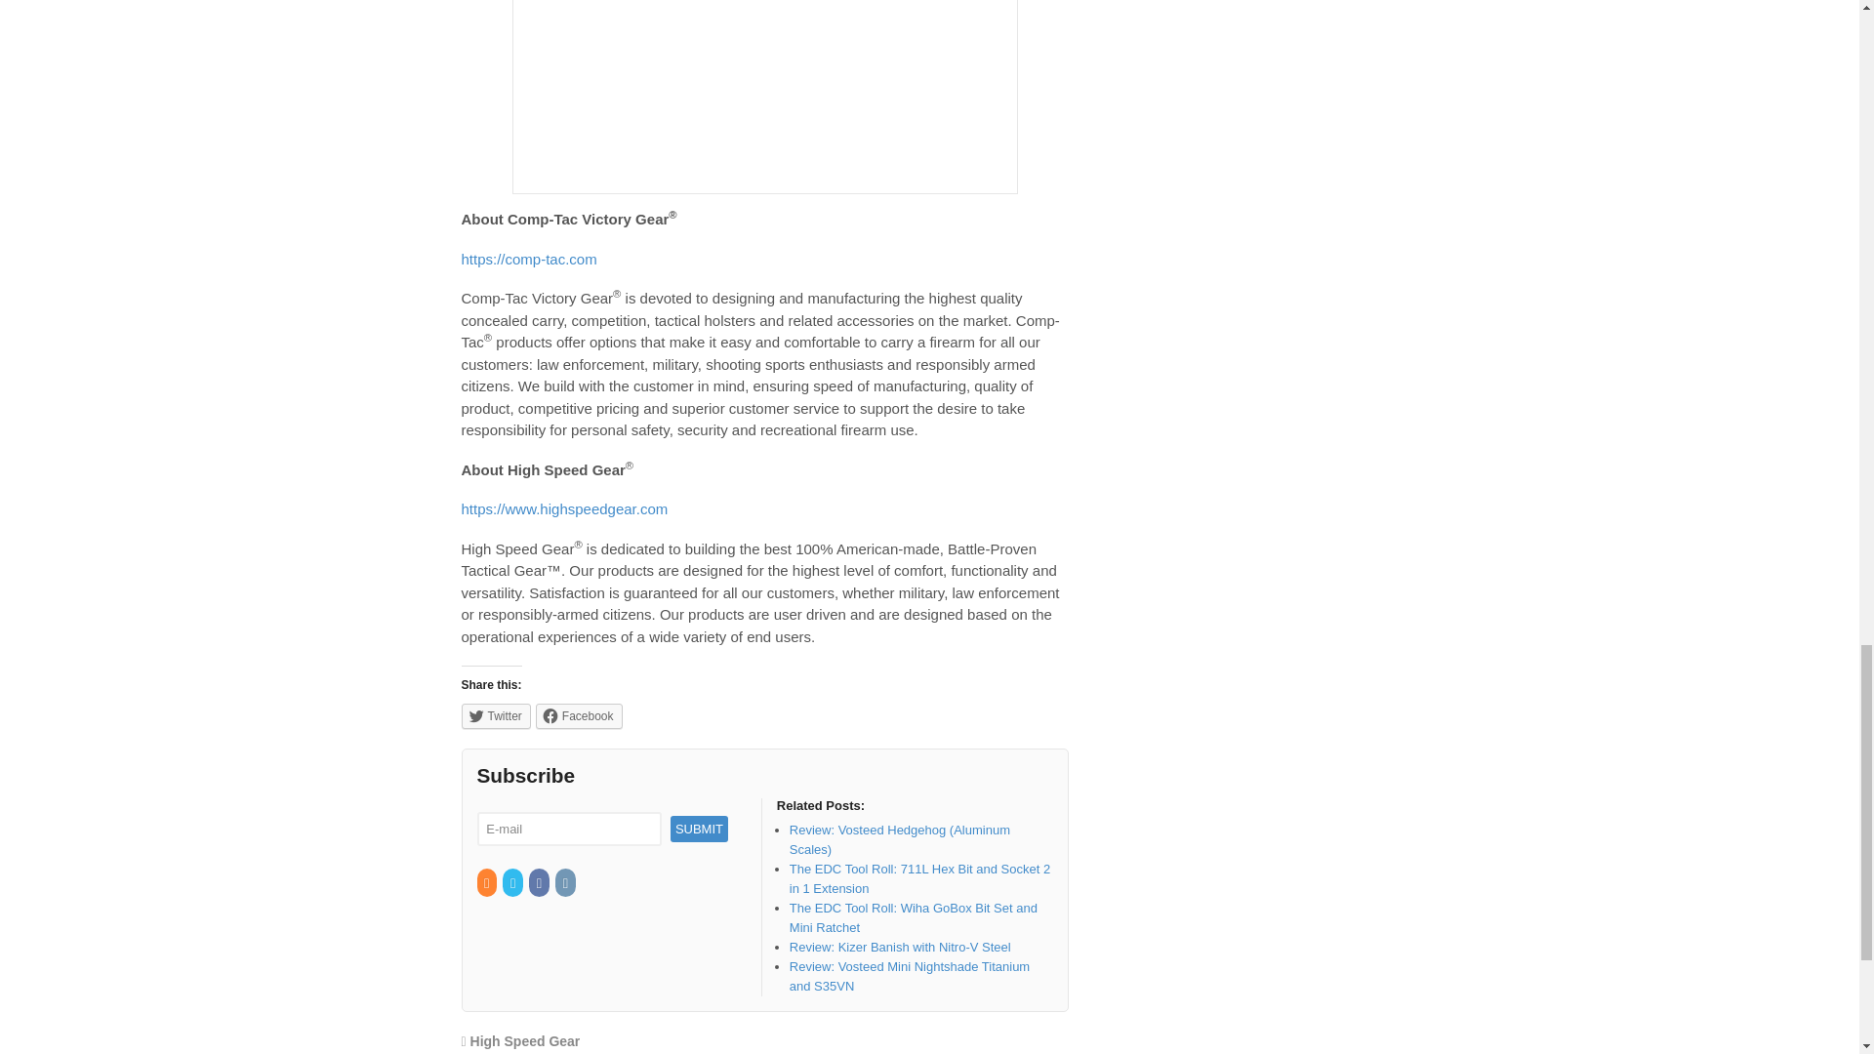 The image size is (1874, 1054). Describe the element at coordinates (566, 882) in the screenshot. I see `Instagram` at that location.